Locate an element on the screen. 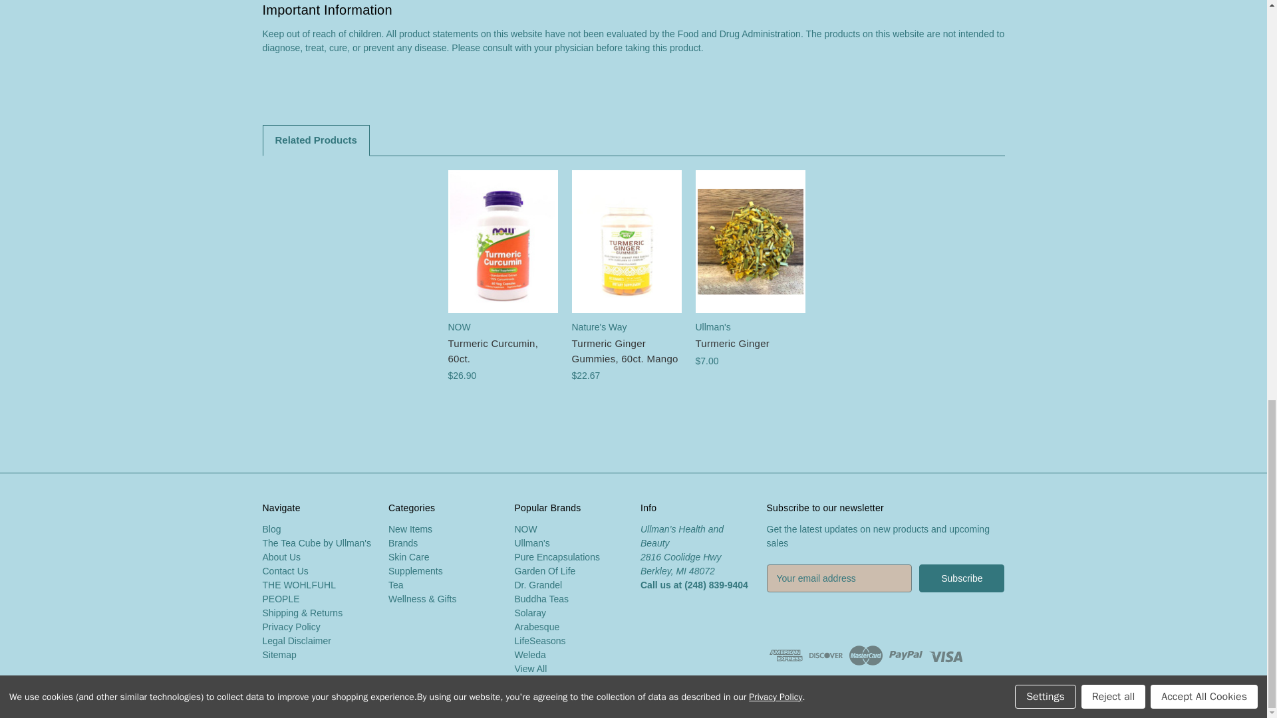 This screenshot has height=718, width=1277. Subscribe is located at coordinates (962, 578).